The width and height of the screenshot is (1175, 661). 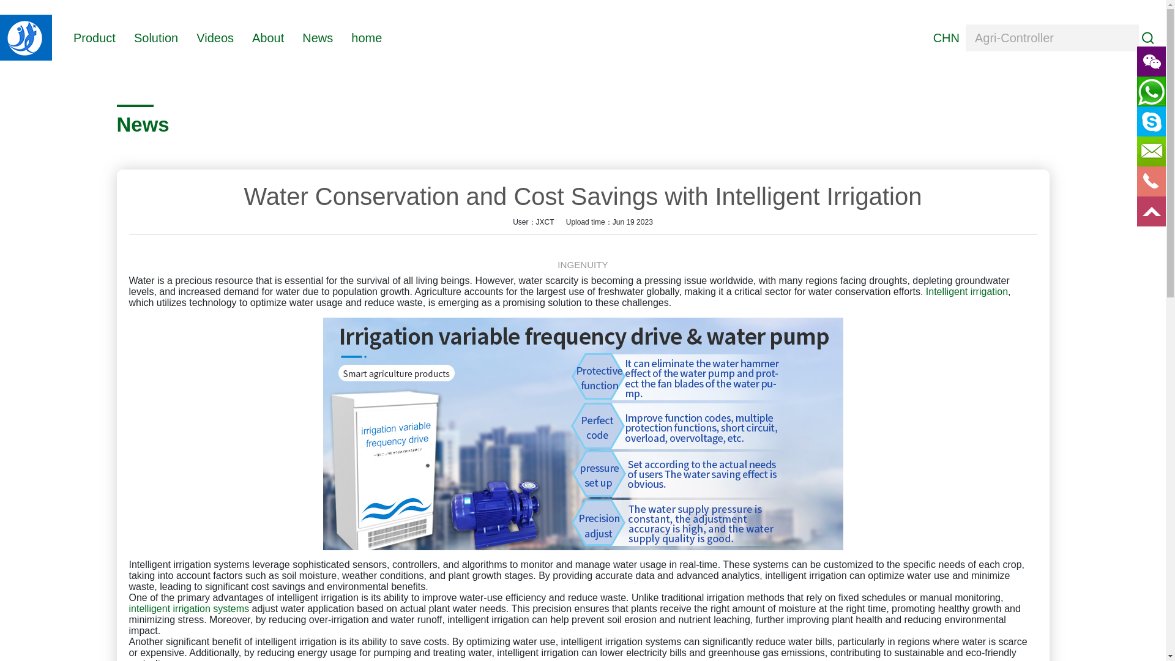 What do you see at coordinates (268, 37) in the screenshot?
I see `About` at bounding box center [268, 37].